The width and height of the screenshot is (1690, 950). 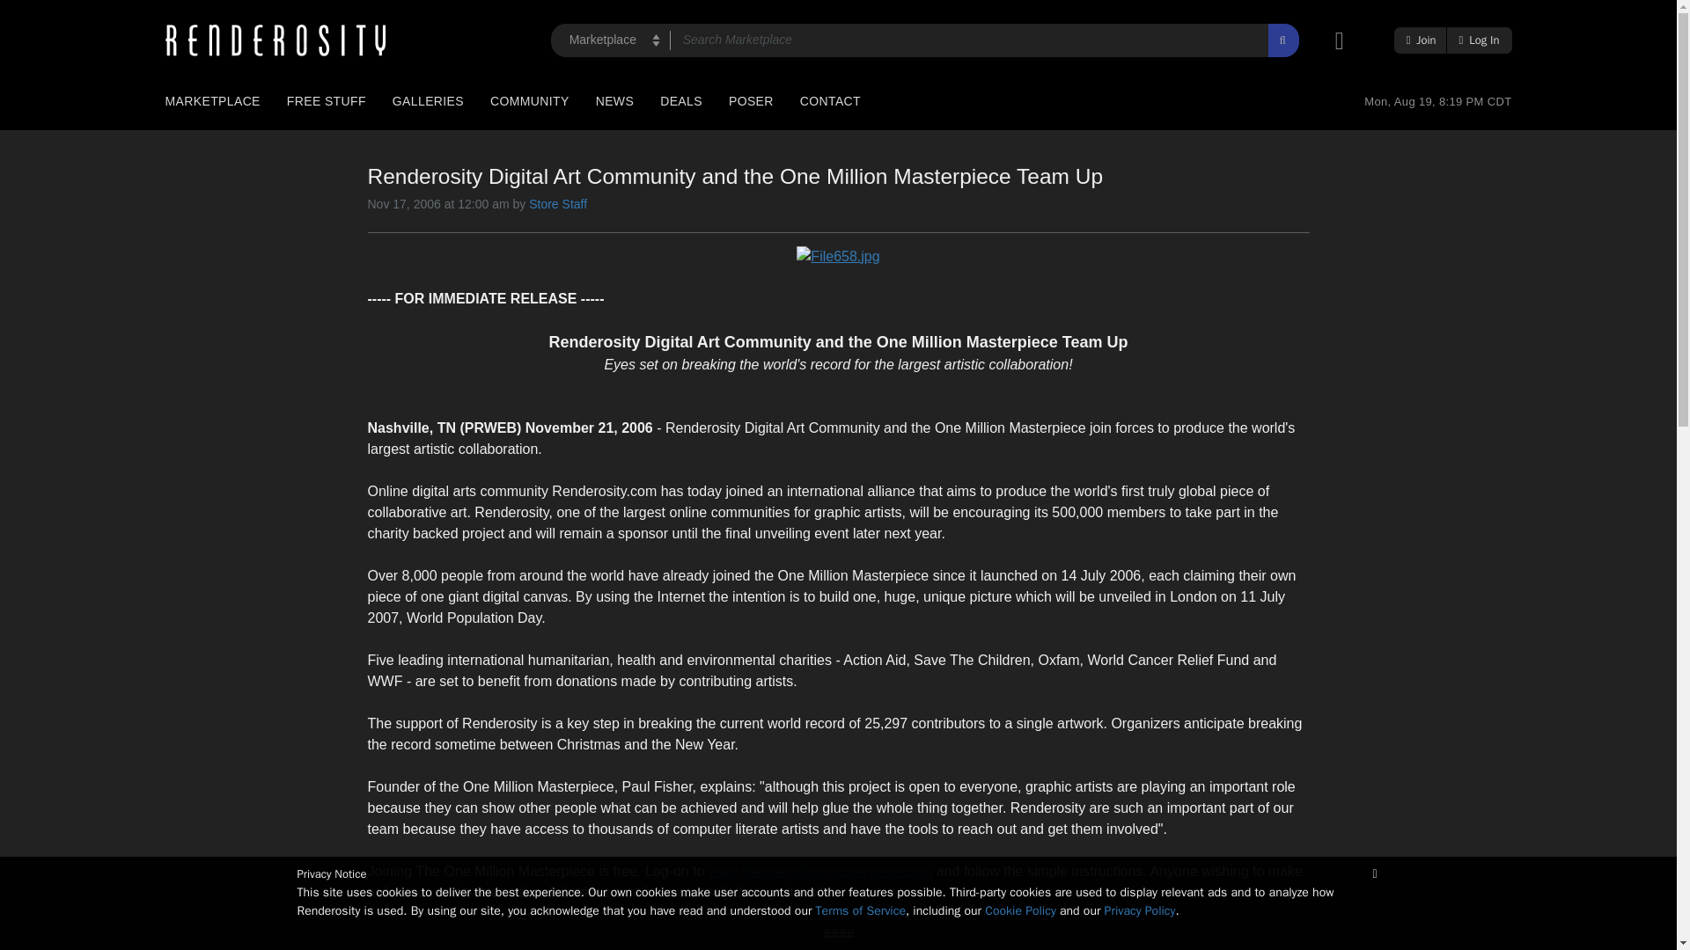 I want to click on Your Cart, so click(x=1346, y=40).